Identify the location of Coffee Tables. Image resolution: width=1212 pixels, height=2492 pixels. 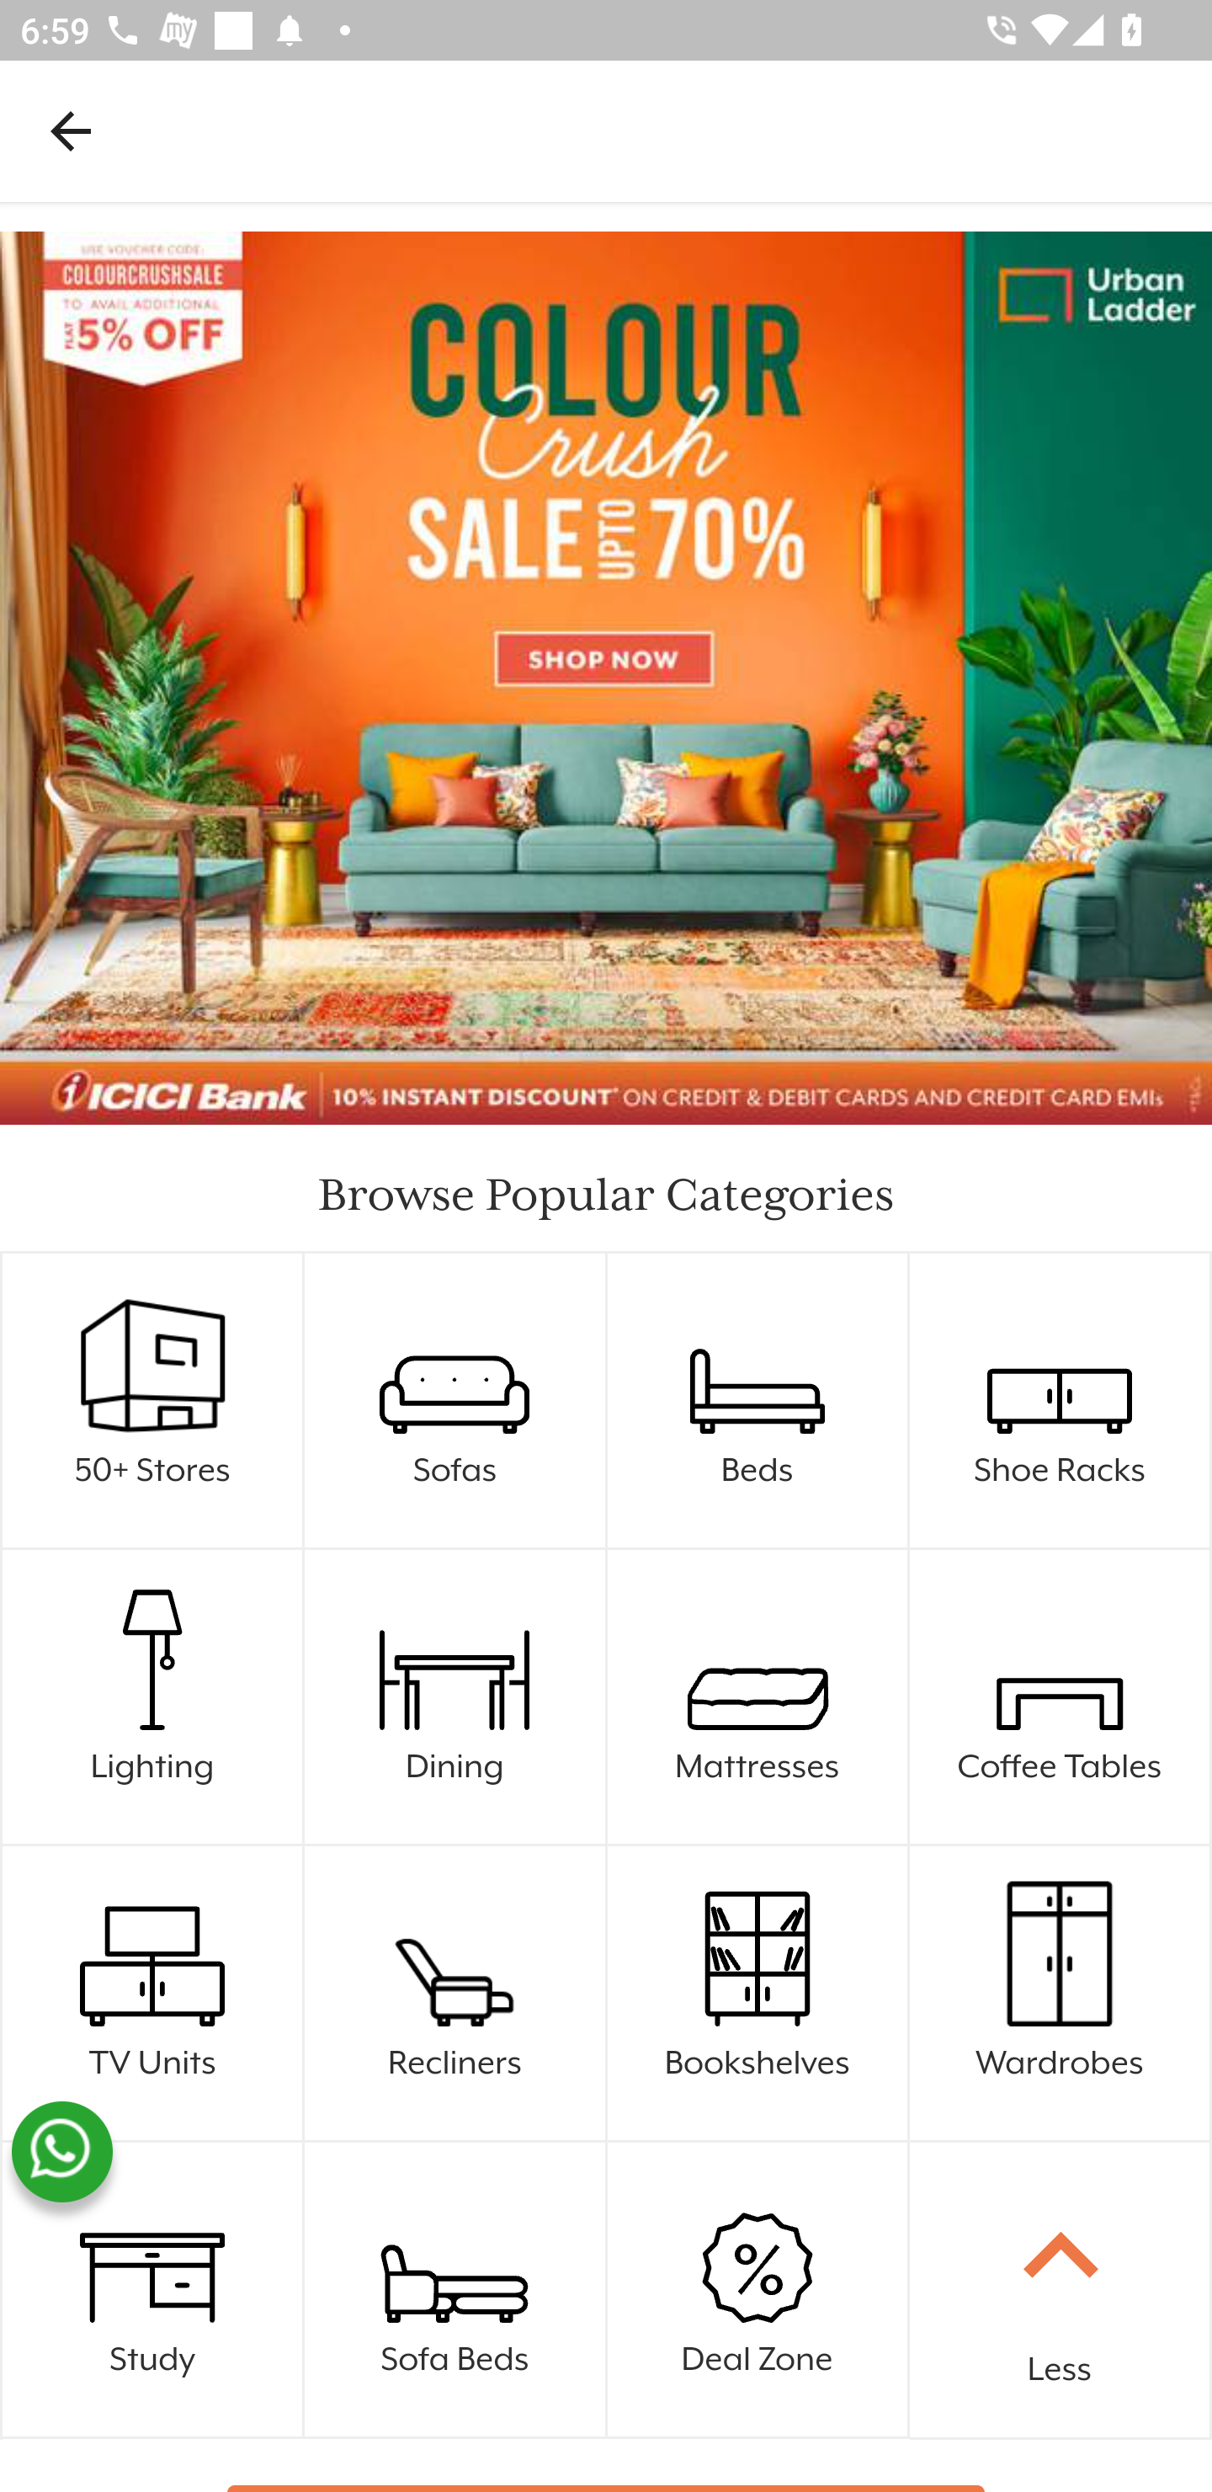
(1060, 1697).